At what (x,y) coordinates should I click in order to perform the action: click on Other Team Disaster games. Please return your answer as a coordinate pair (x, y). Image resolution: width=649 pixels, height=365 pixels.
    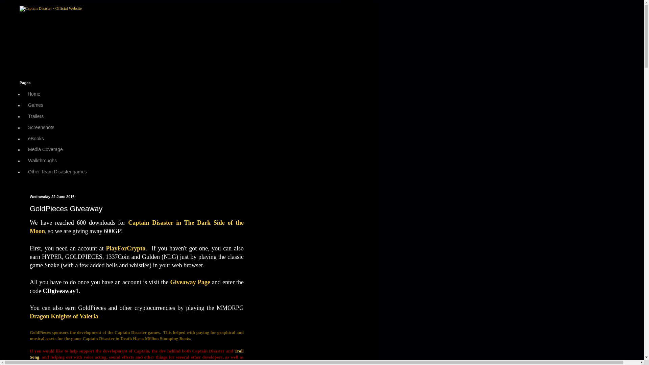
    Looking at the image, I should click on (57, 171).